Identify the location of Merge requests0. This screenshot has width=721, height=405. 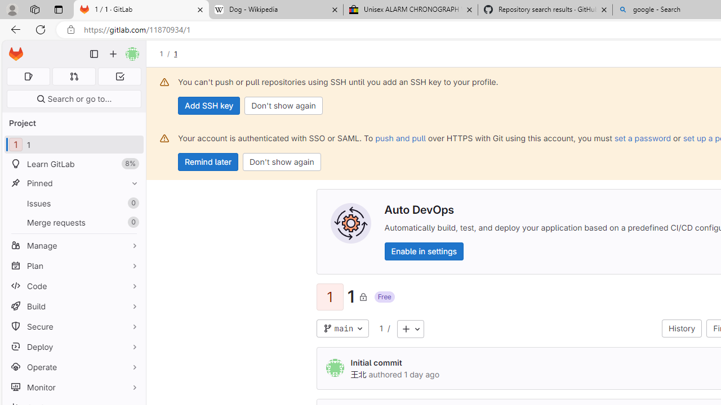
(73, 222).